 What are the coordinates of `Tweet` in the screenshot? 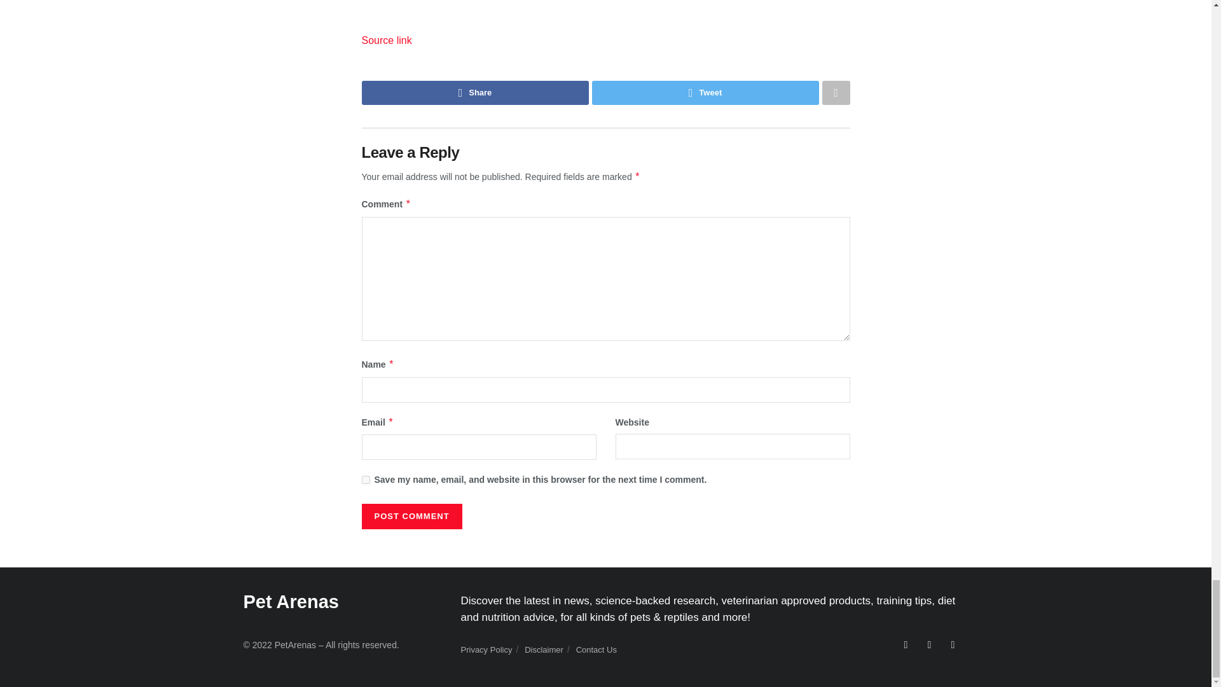 It's located at (705, 93).